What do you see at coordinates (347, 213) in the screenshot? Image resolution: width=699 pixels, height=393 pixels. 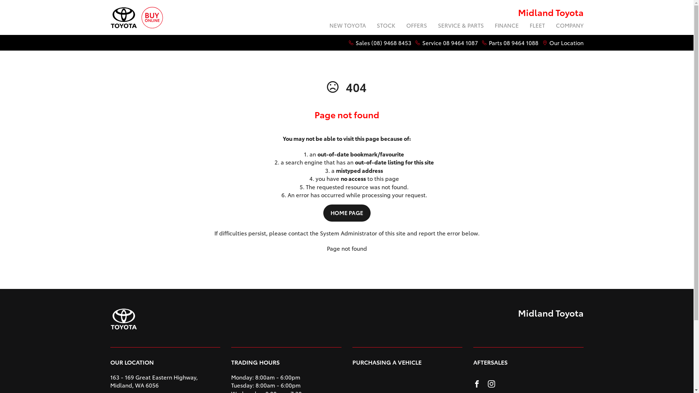 I see `HOME PAGE` at bounding box center [347, 213].